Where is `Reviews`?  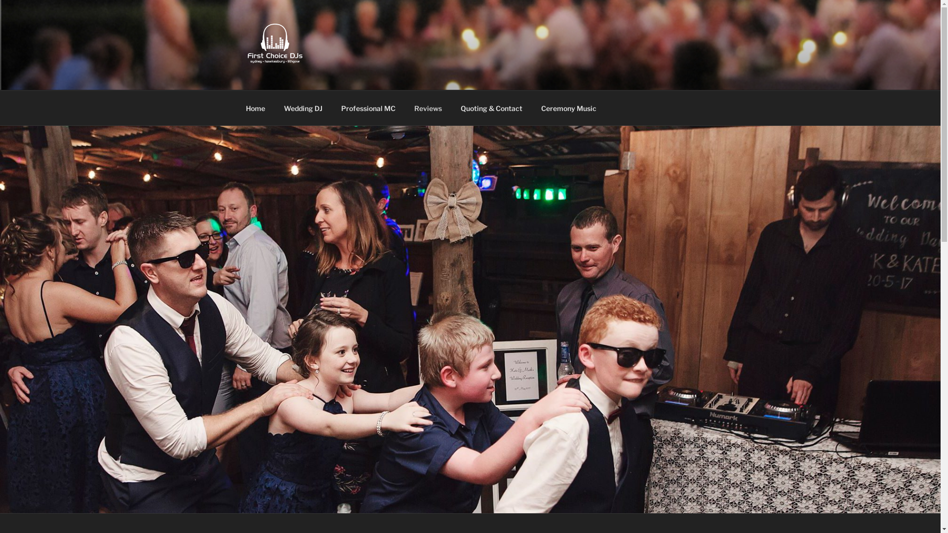
Reviews is located at coordinates (429, 108).